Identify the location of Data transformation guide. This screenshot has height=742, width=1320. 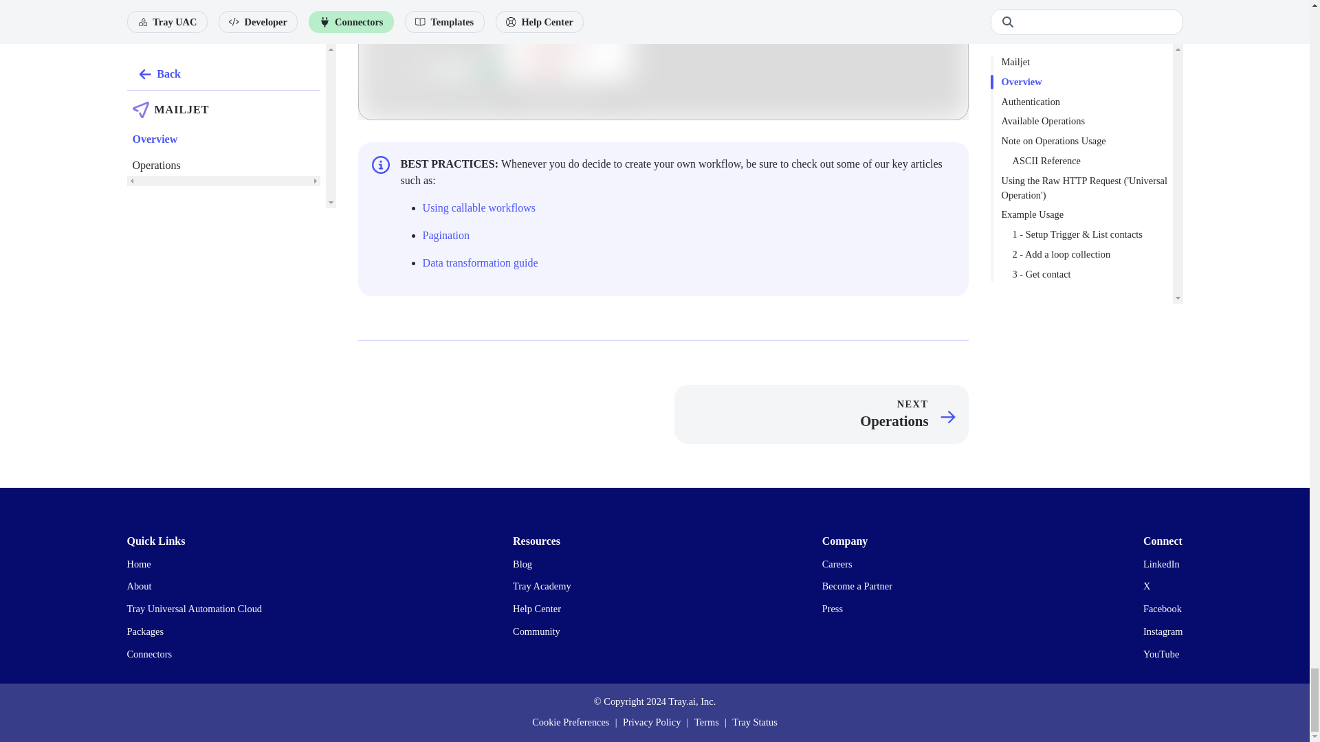
(480, 262).